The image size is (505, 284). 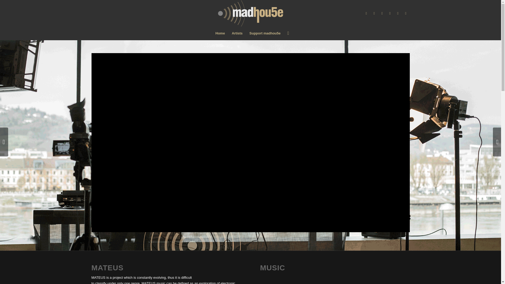 What do you see at coordinates (374, 13) in the screenshot?
I see `Twitter` at bounding box center [374, 13].